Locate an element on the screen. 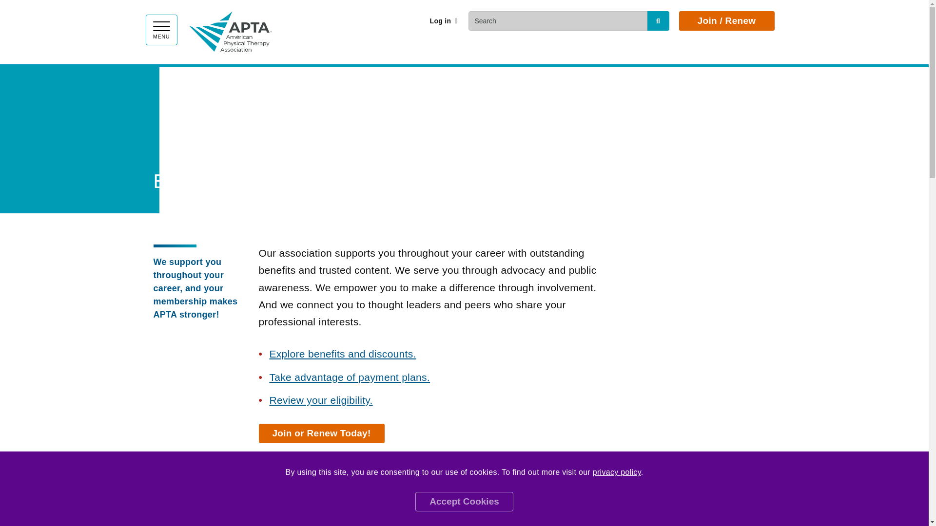 This screenshot has height=526, width=936. APTA is located at coordinates (230, 29).